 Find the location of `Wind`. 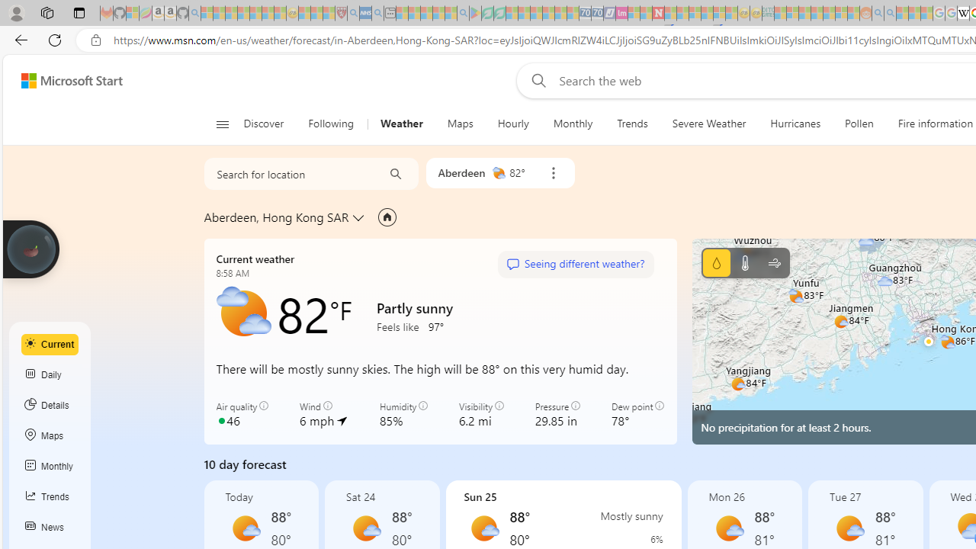

Wind is located at coordinates (775, 262).